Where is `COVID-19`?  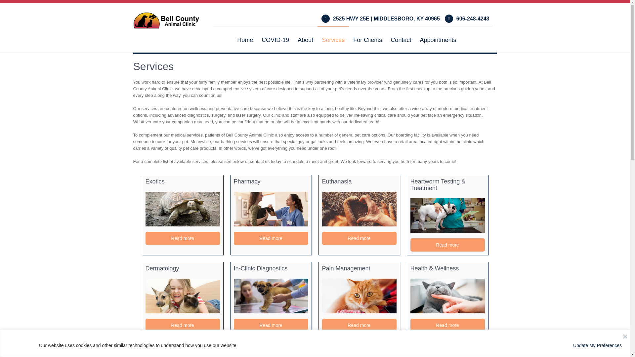
COVID-19 is located at coordinates (275, 40).